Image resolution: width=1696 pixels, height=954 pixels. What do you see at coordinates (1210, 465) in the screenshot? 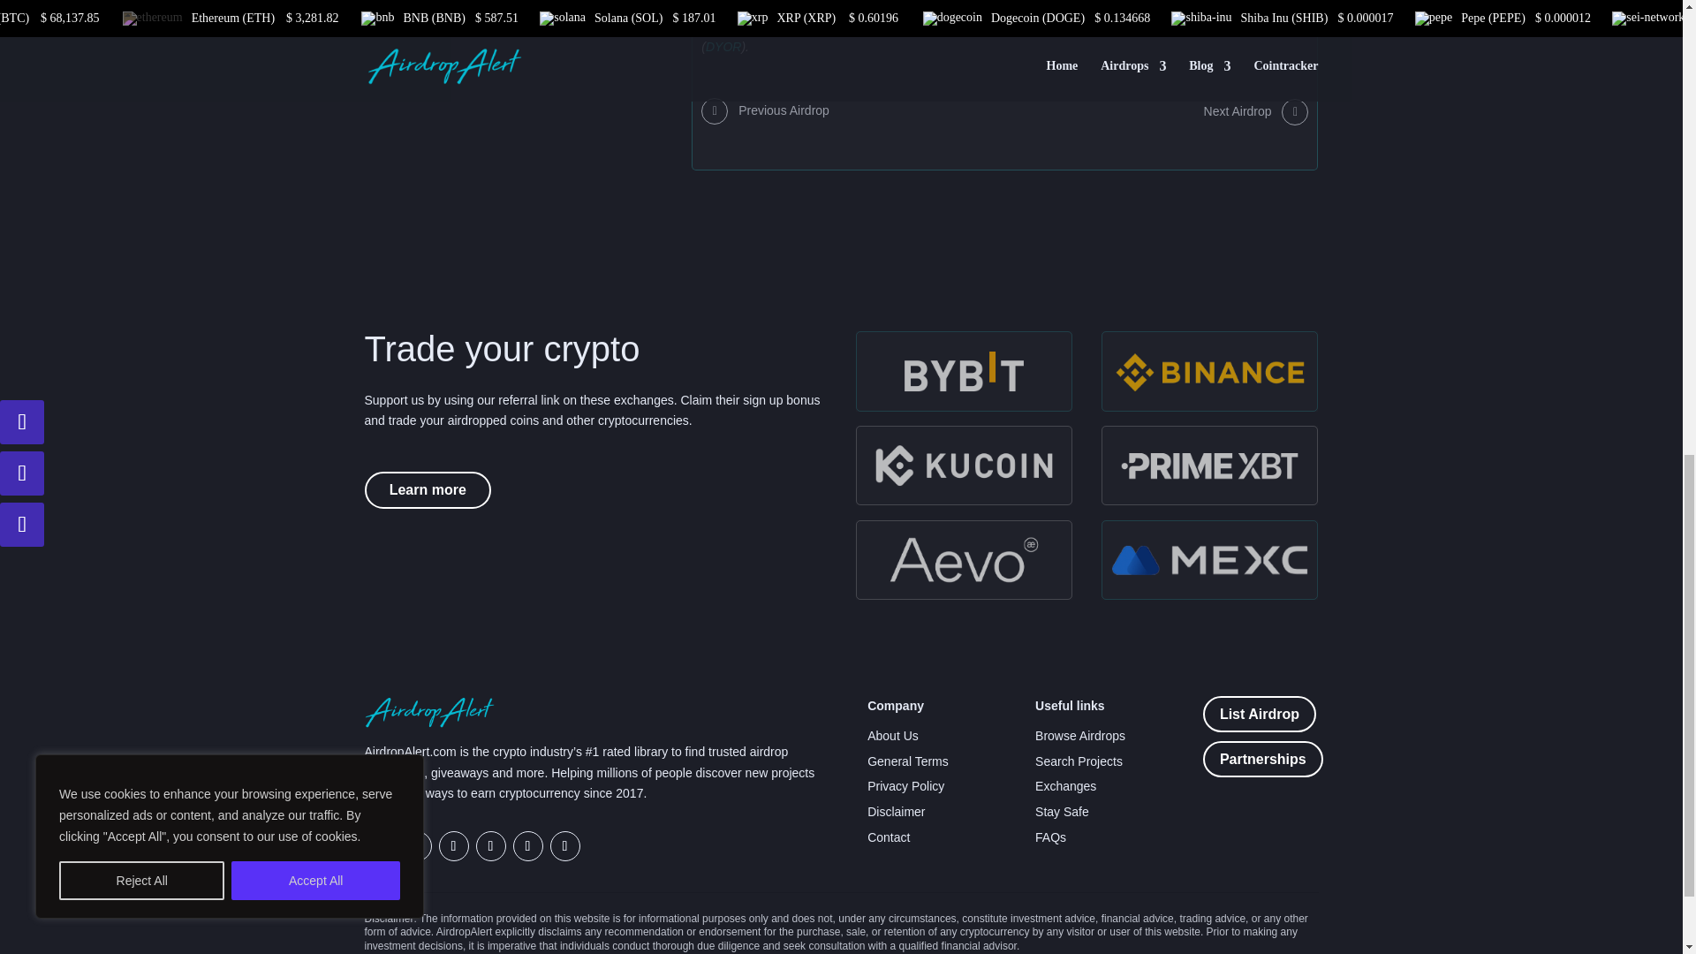
I see `prime-xbt-logo-airdropalert` at bounding box center [1210, 465].